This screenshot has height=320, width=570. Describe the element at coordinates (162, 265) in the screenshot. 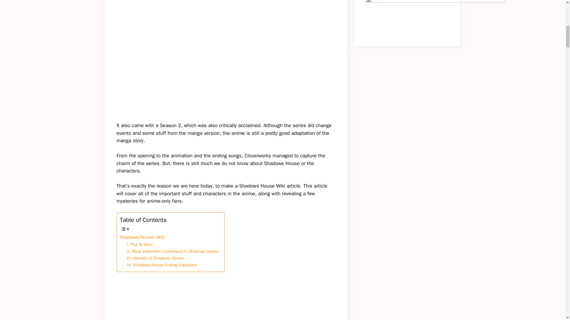

I see `IV. Shadows House Ending Explained` at that location.